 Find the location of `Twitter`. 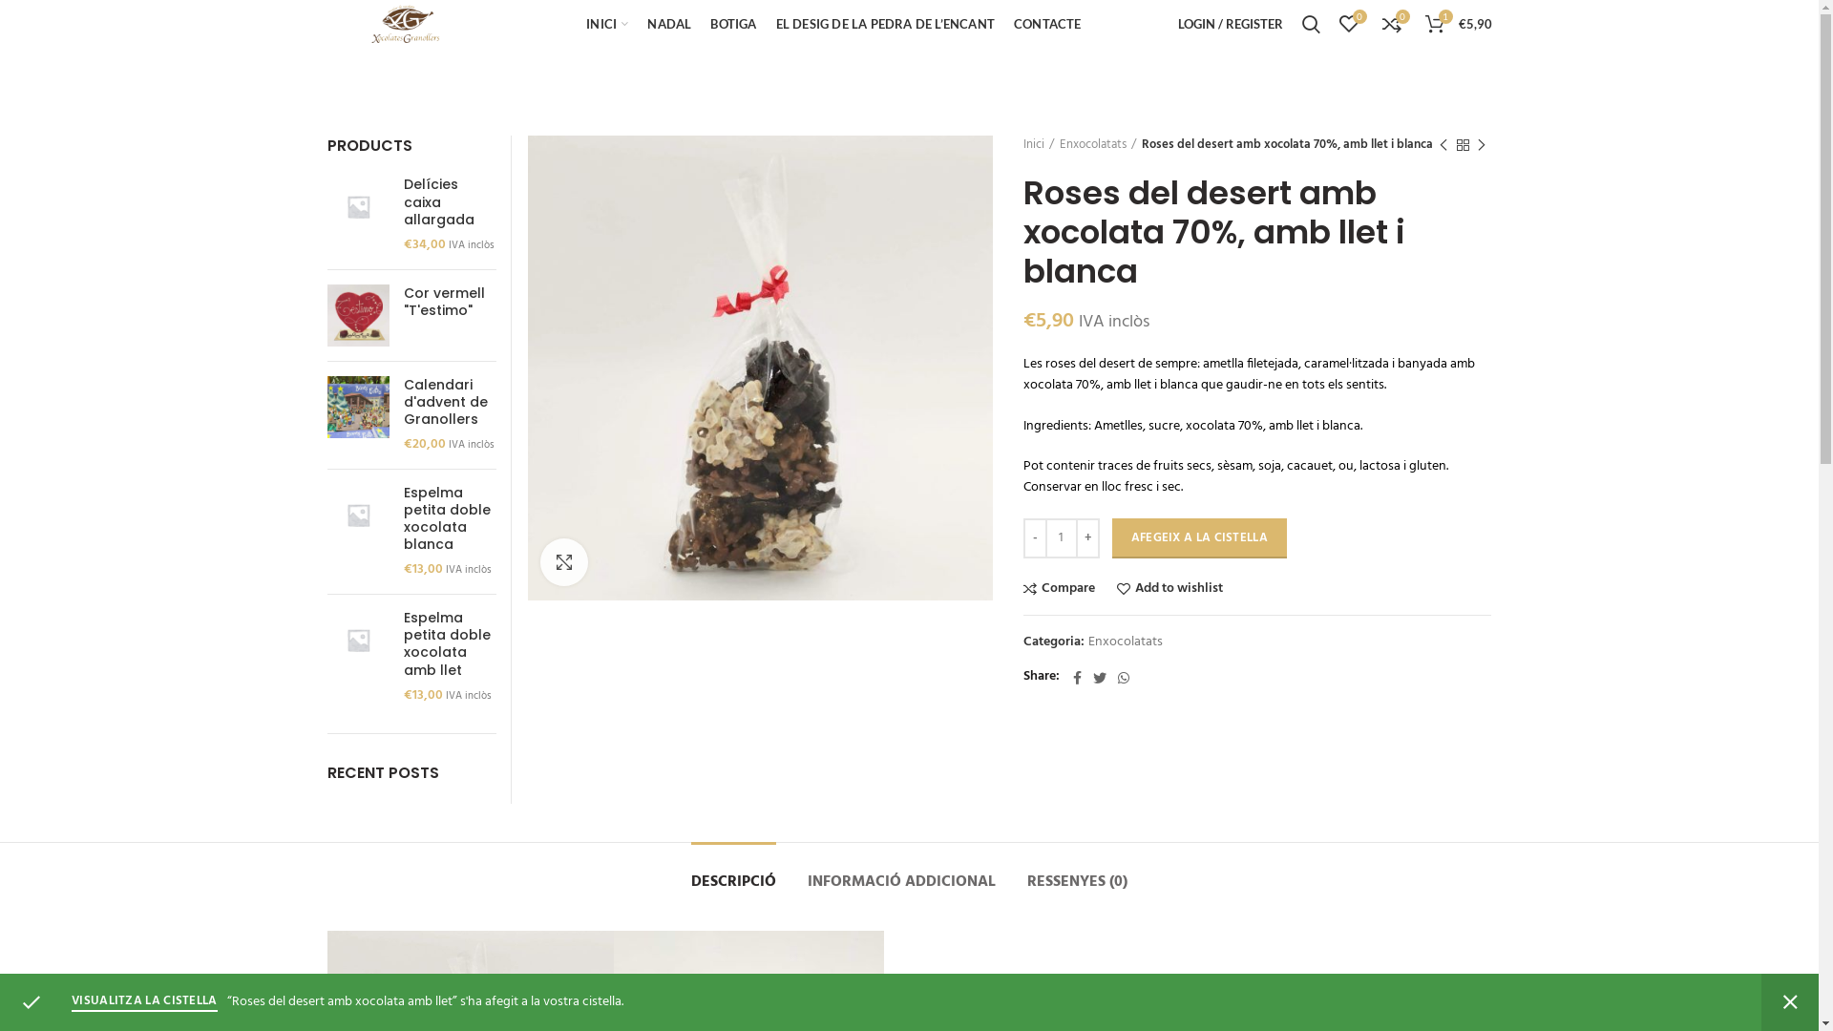

Twitter is located at coordinates (1100, 678).